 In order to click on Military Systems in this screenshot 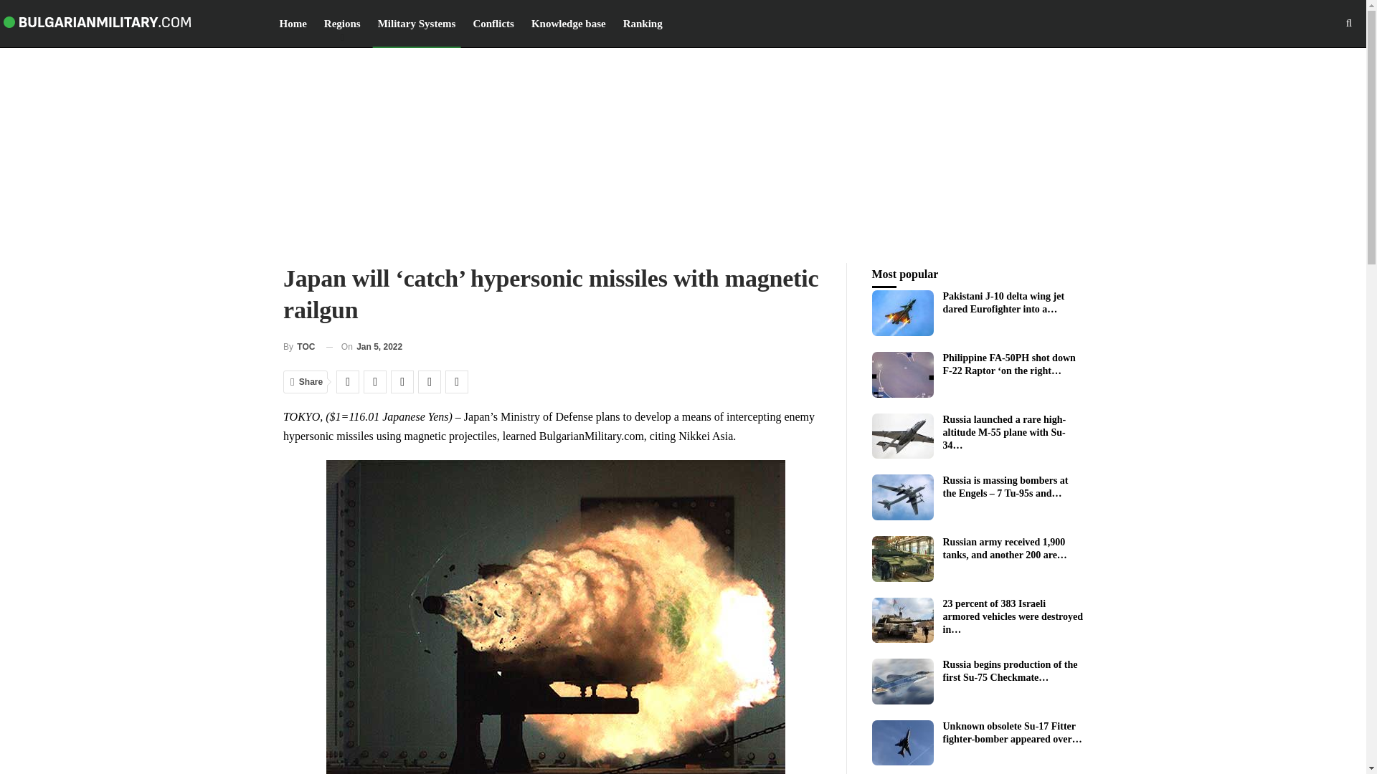, I will do `click(417, 23)`.